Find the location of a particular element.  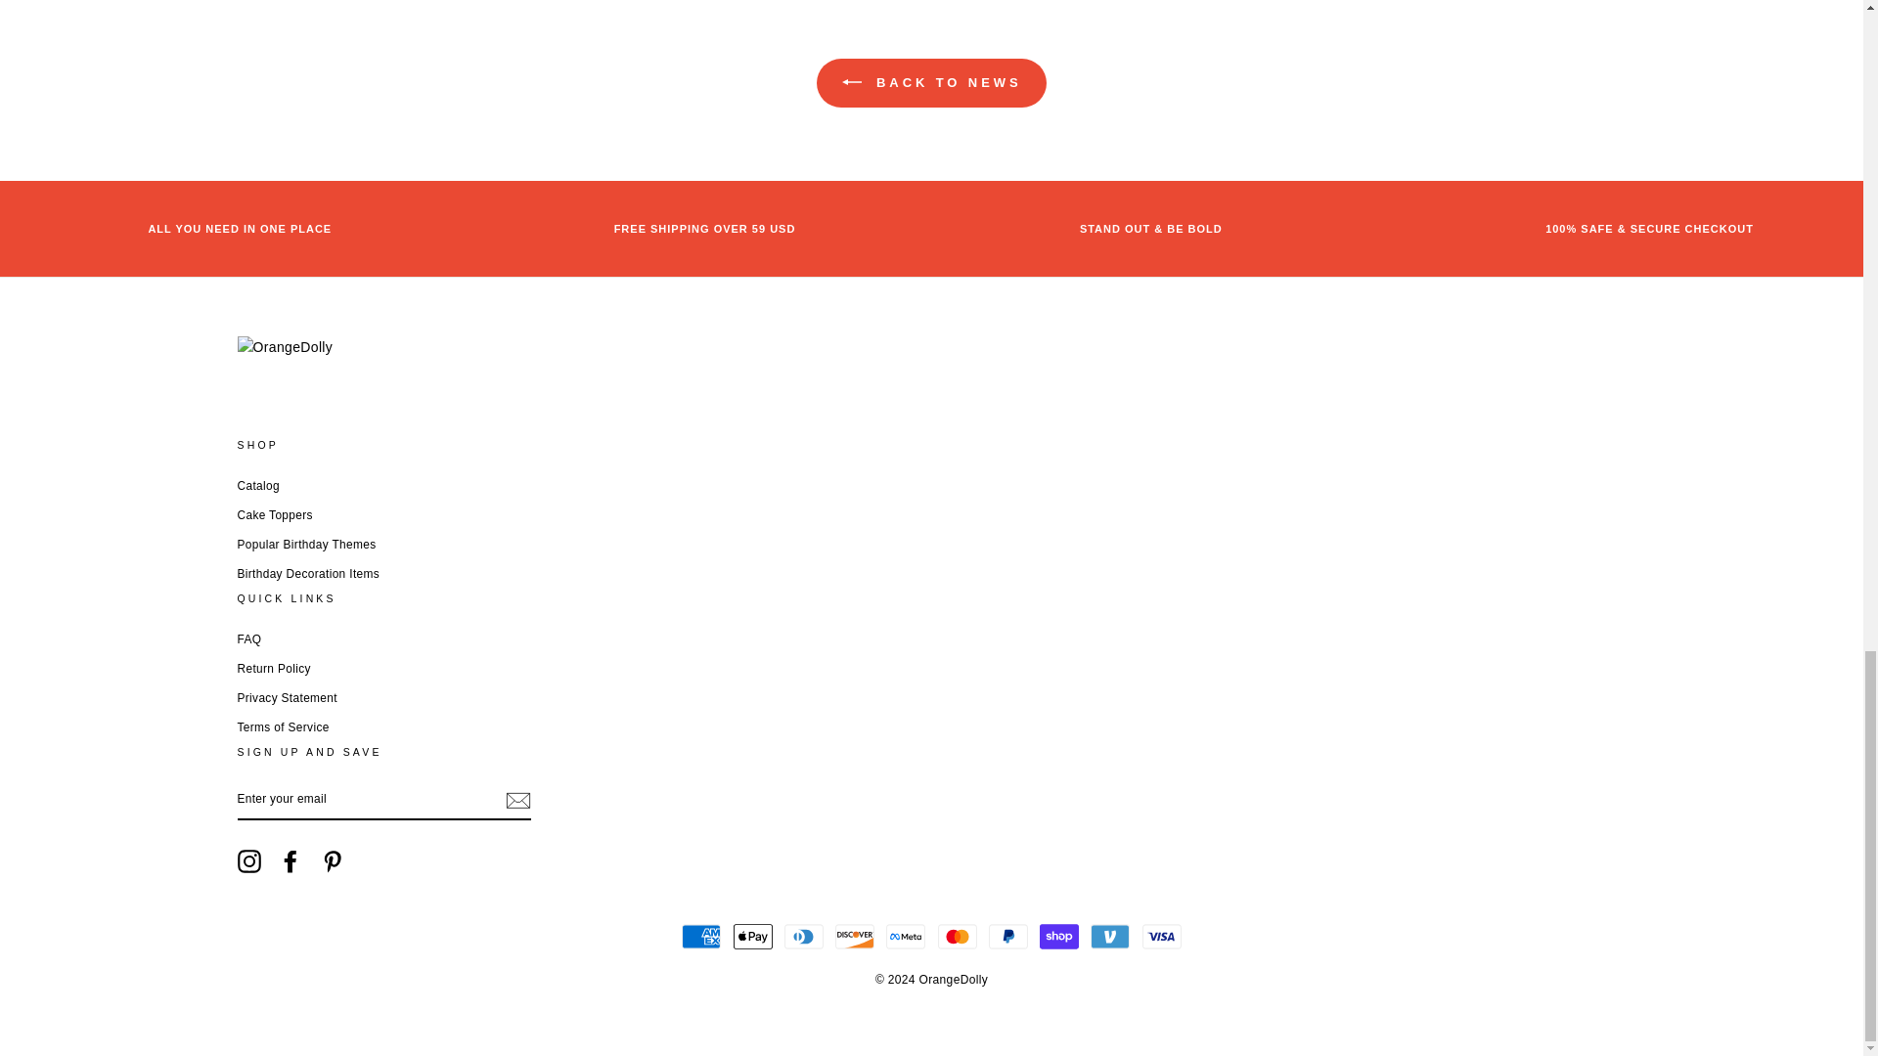

Apple Pay is located at coordinates (753, 937).